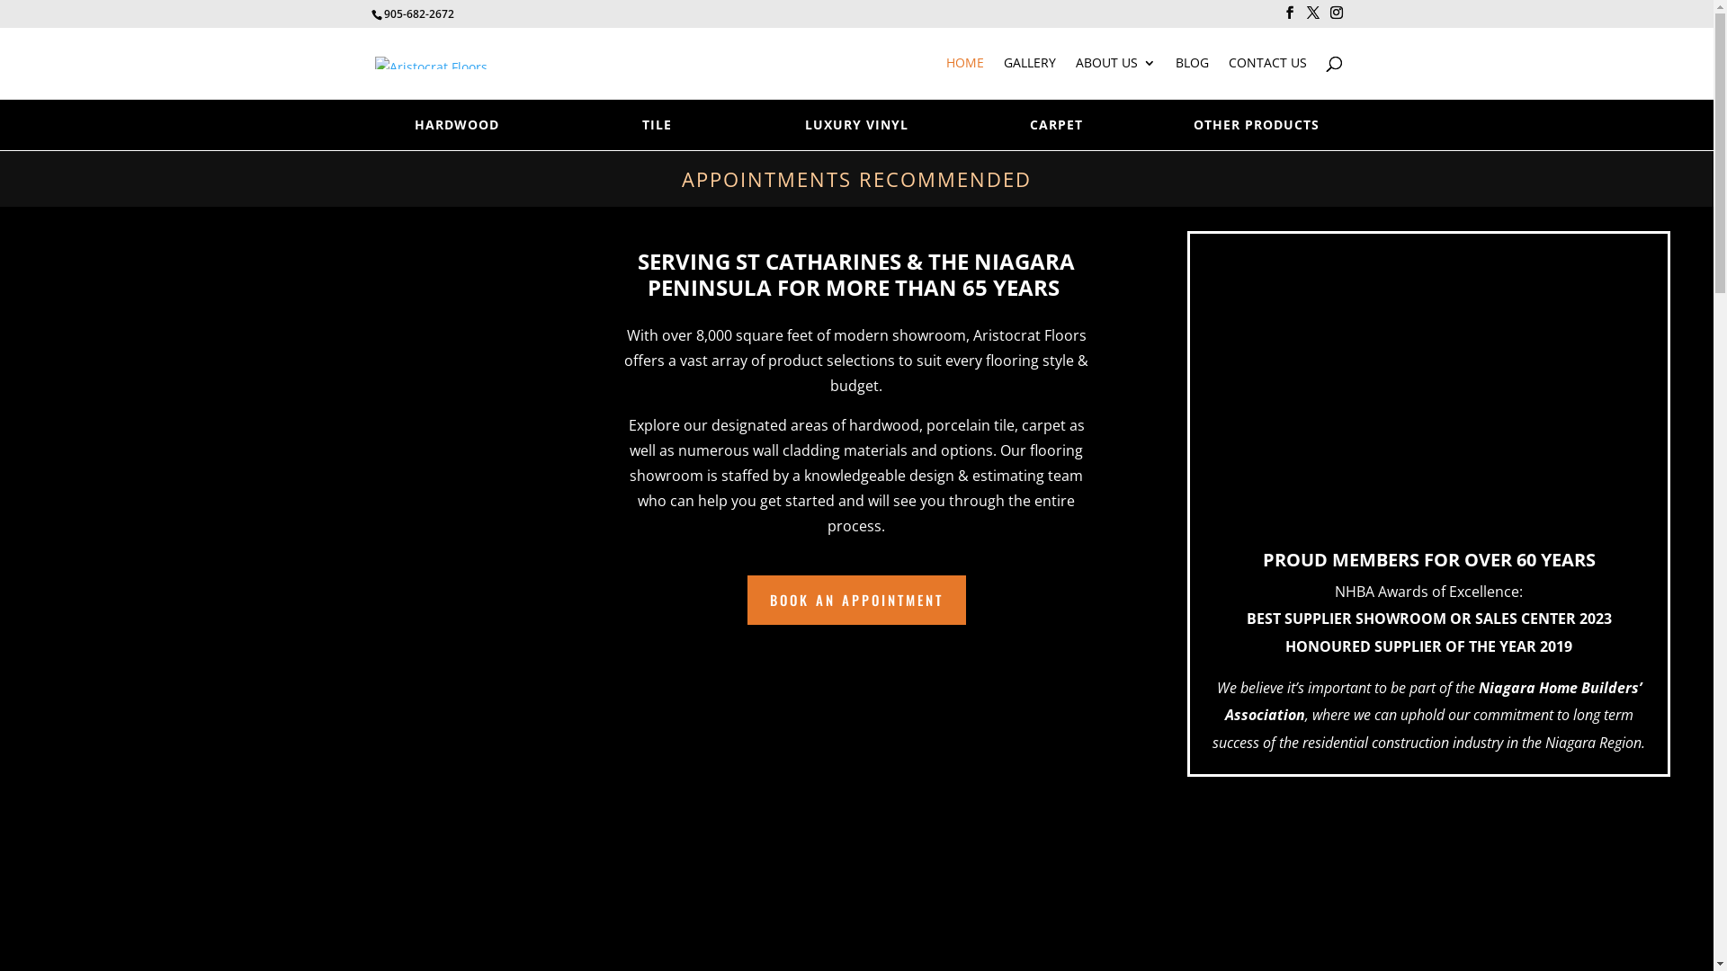 The image size is (1727, 971). What do you see at coordinates (284, 396) in the screenshot?
I see `Aristocrat fAVICON` at bounding box center [284, 396].